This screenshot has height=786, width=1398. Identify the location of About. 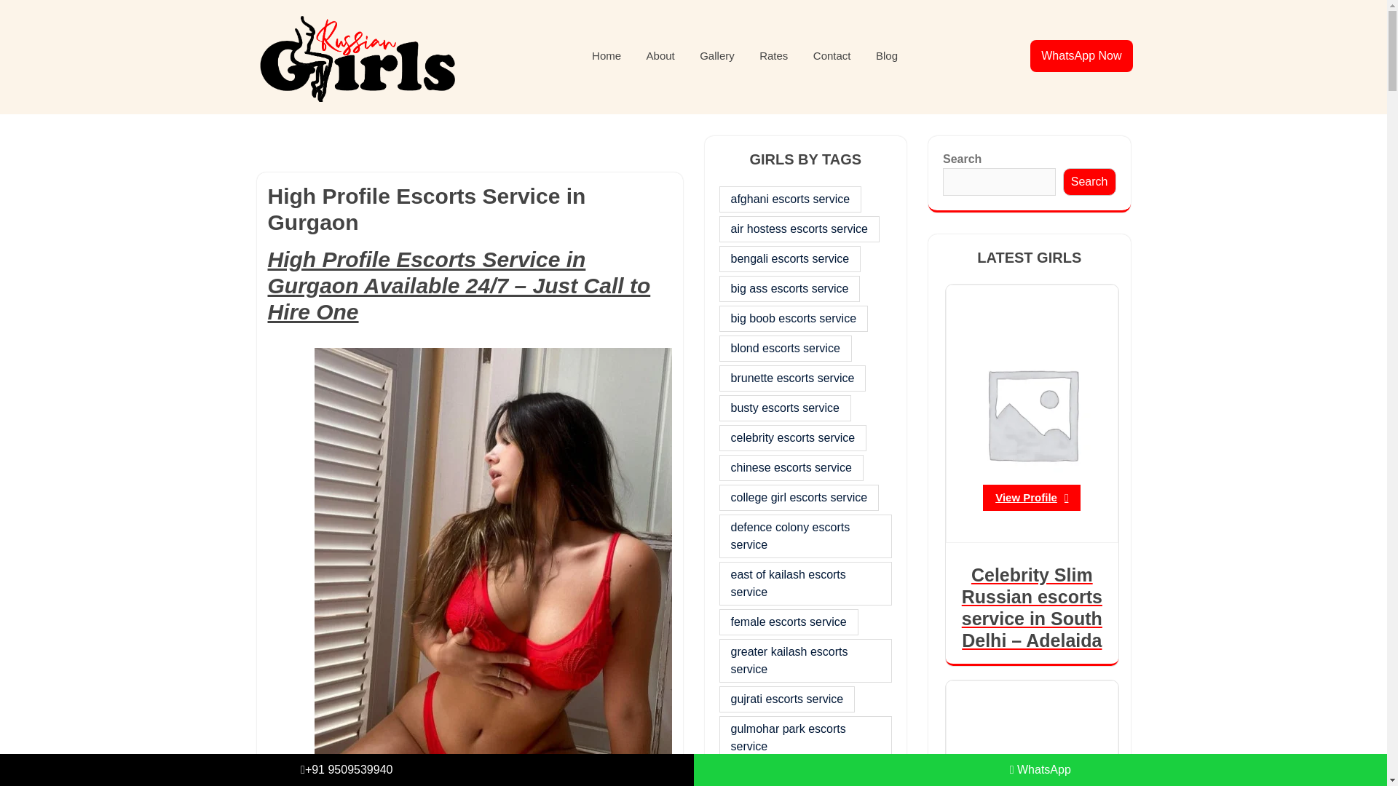
(661, 57).